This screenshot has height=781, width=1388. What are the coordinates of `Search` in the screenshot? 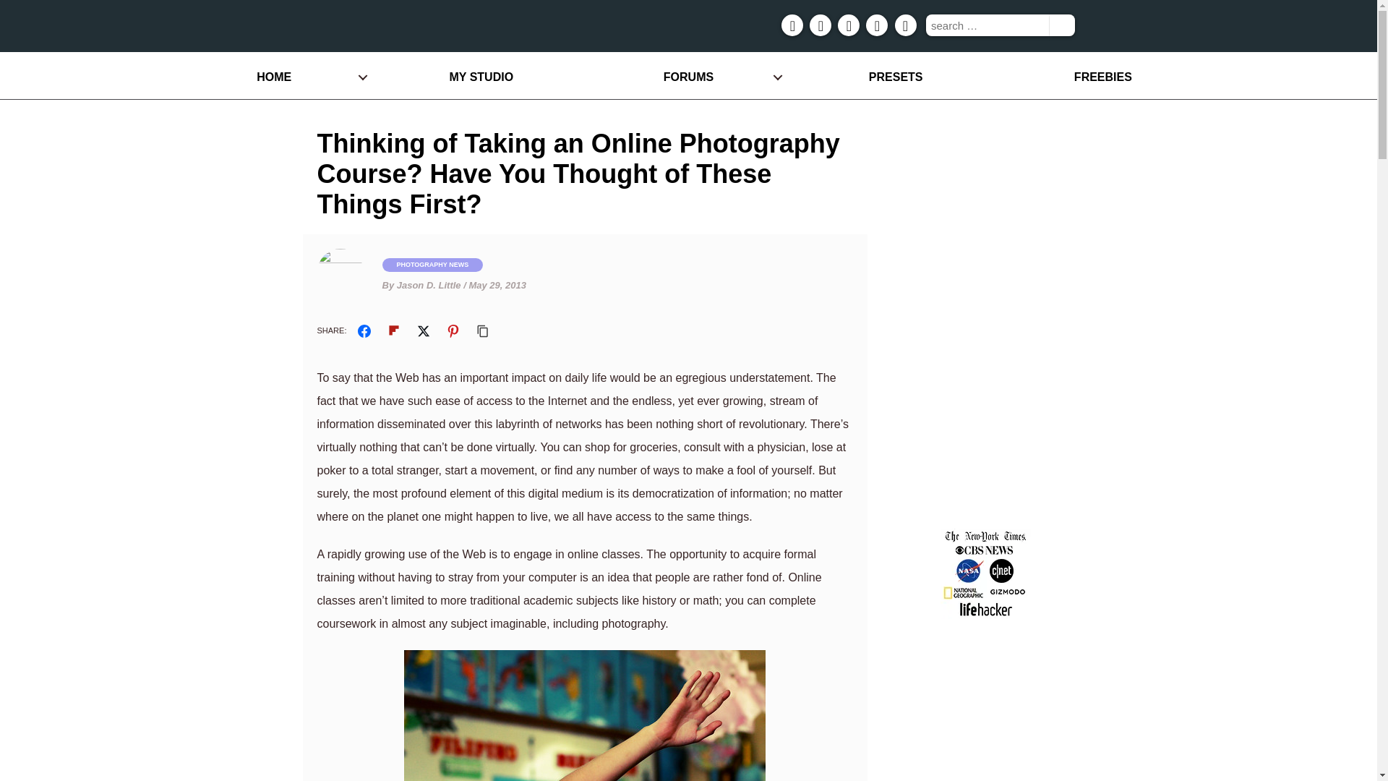 It's located at (1061, 25).